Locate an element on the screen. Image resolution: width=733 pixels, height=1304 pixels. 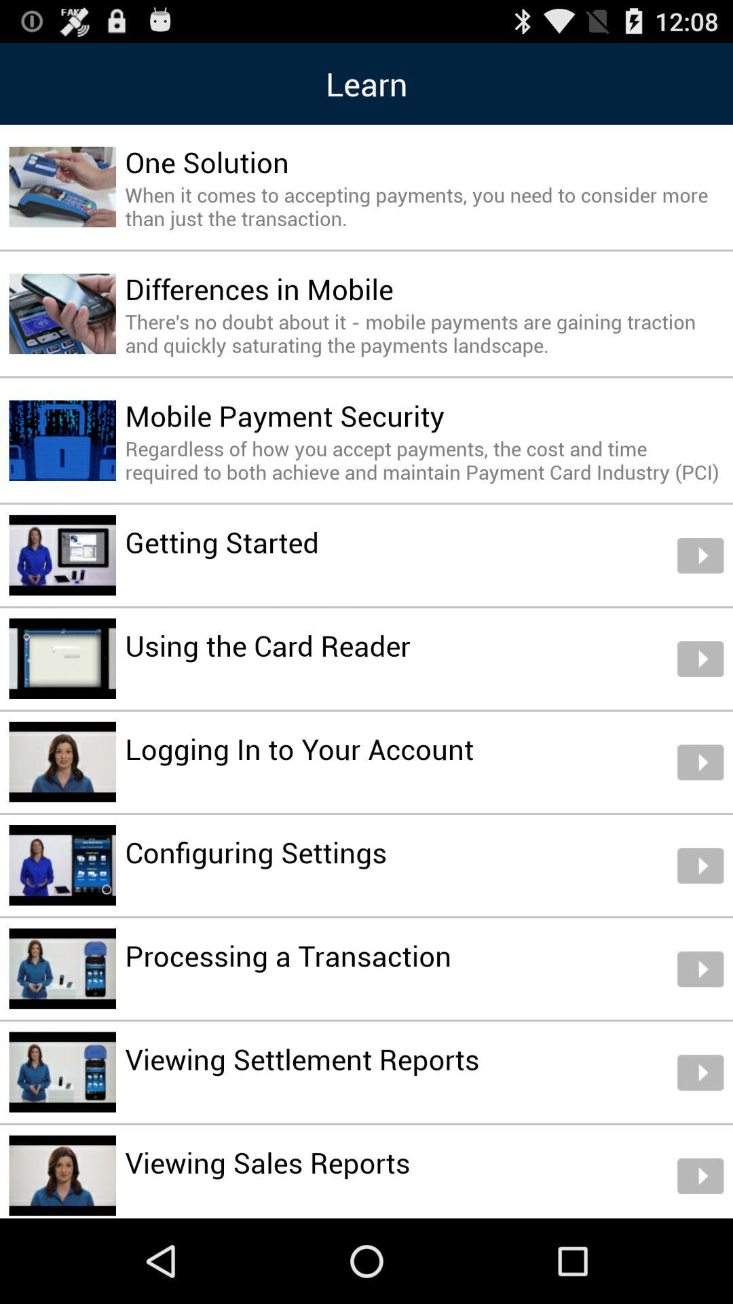
launch the item above the when it comes item is located at coordinates (206, 162).